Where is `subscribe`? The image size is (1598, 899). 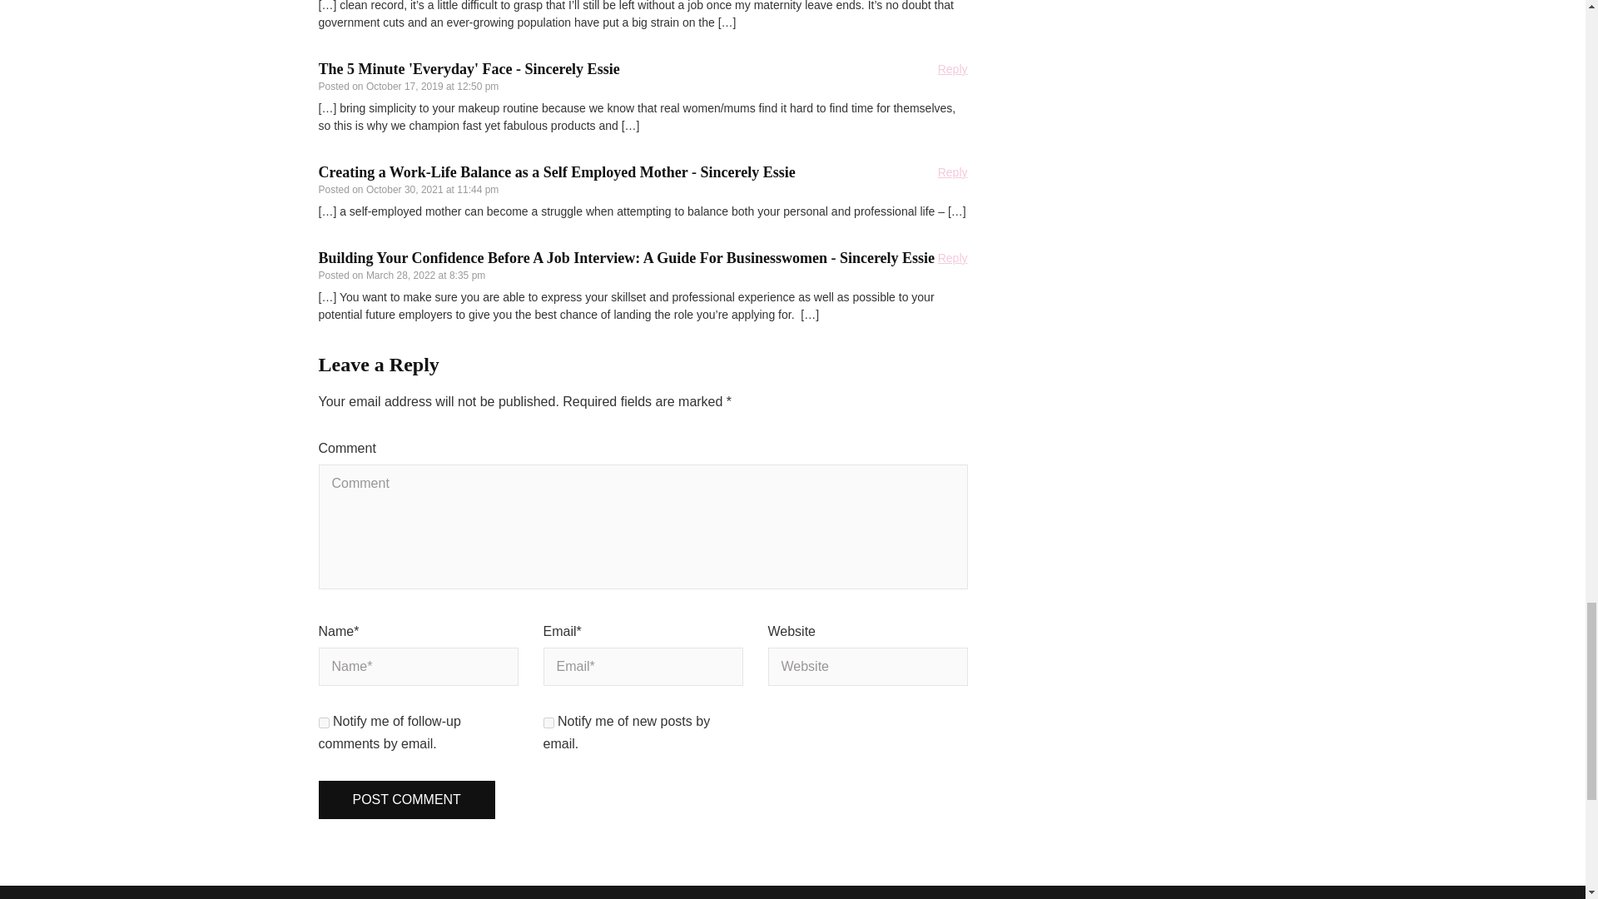
subscribe is located at coordinates (323, 723).